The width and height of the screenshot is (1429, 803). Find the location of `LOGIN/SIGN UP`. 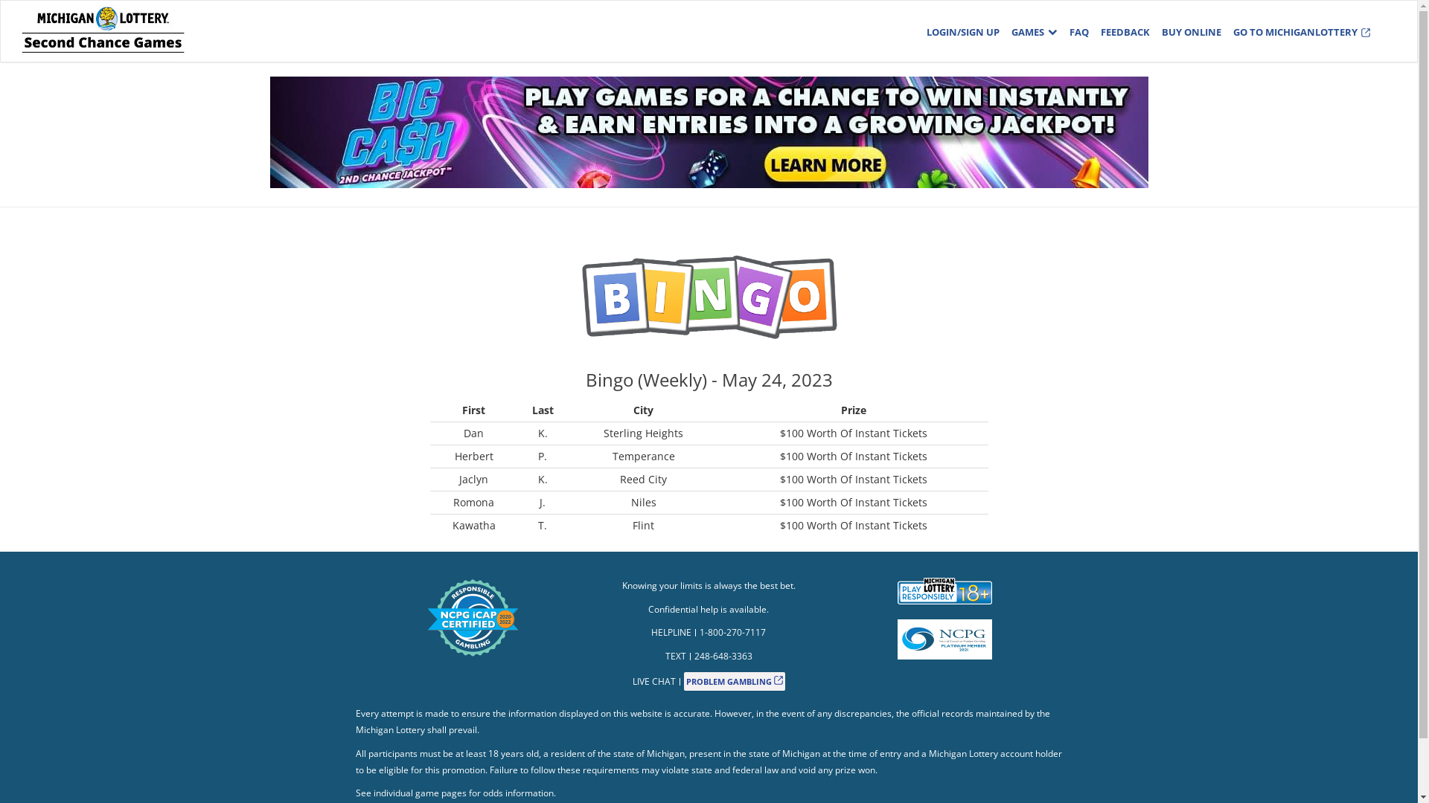

LOGIN/SIGN UP is located at coordinates (963, 33).